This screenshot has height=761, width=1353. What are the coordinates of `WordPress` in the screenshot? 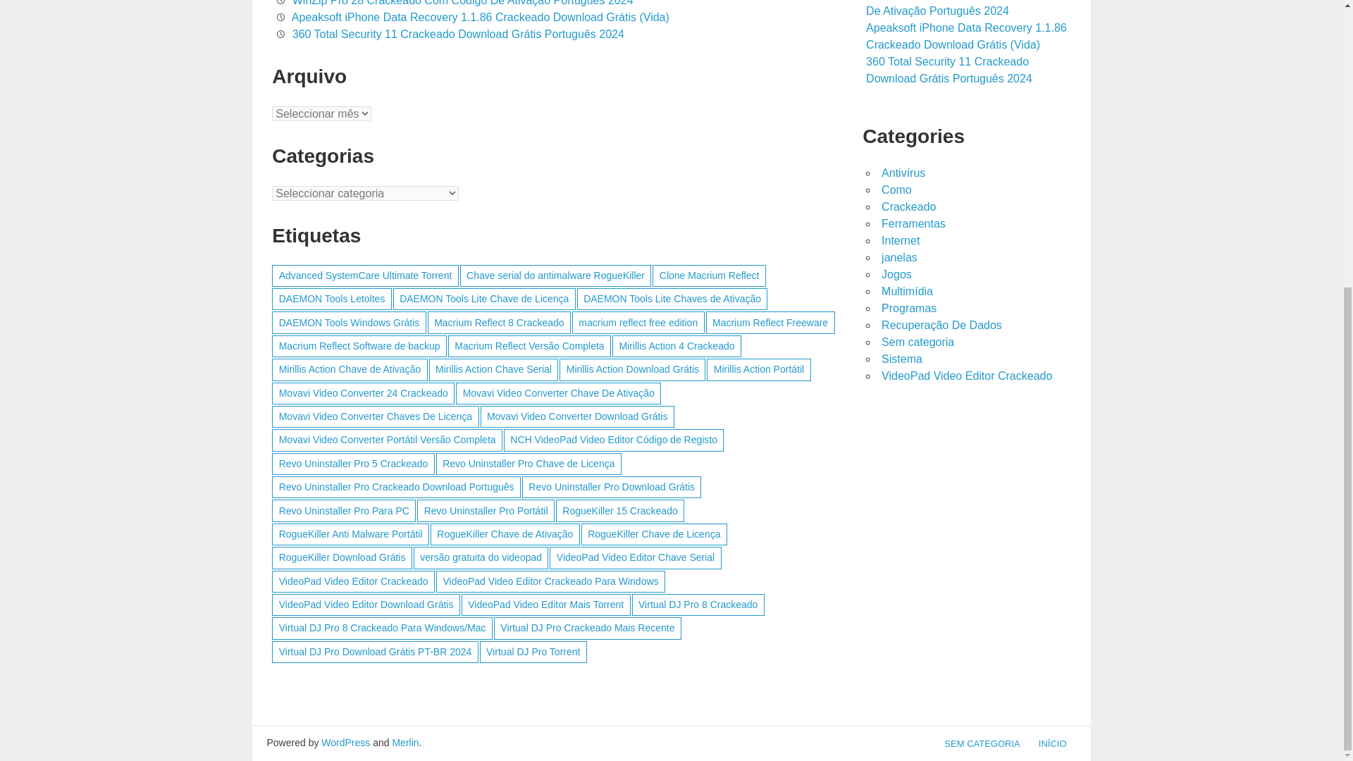 It's located at (345, 743).